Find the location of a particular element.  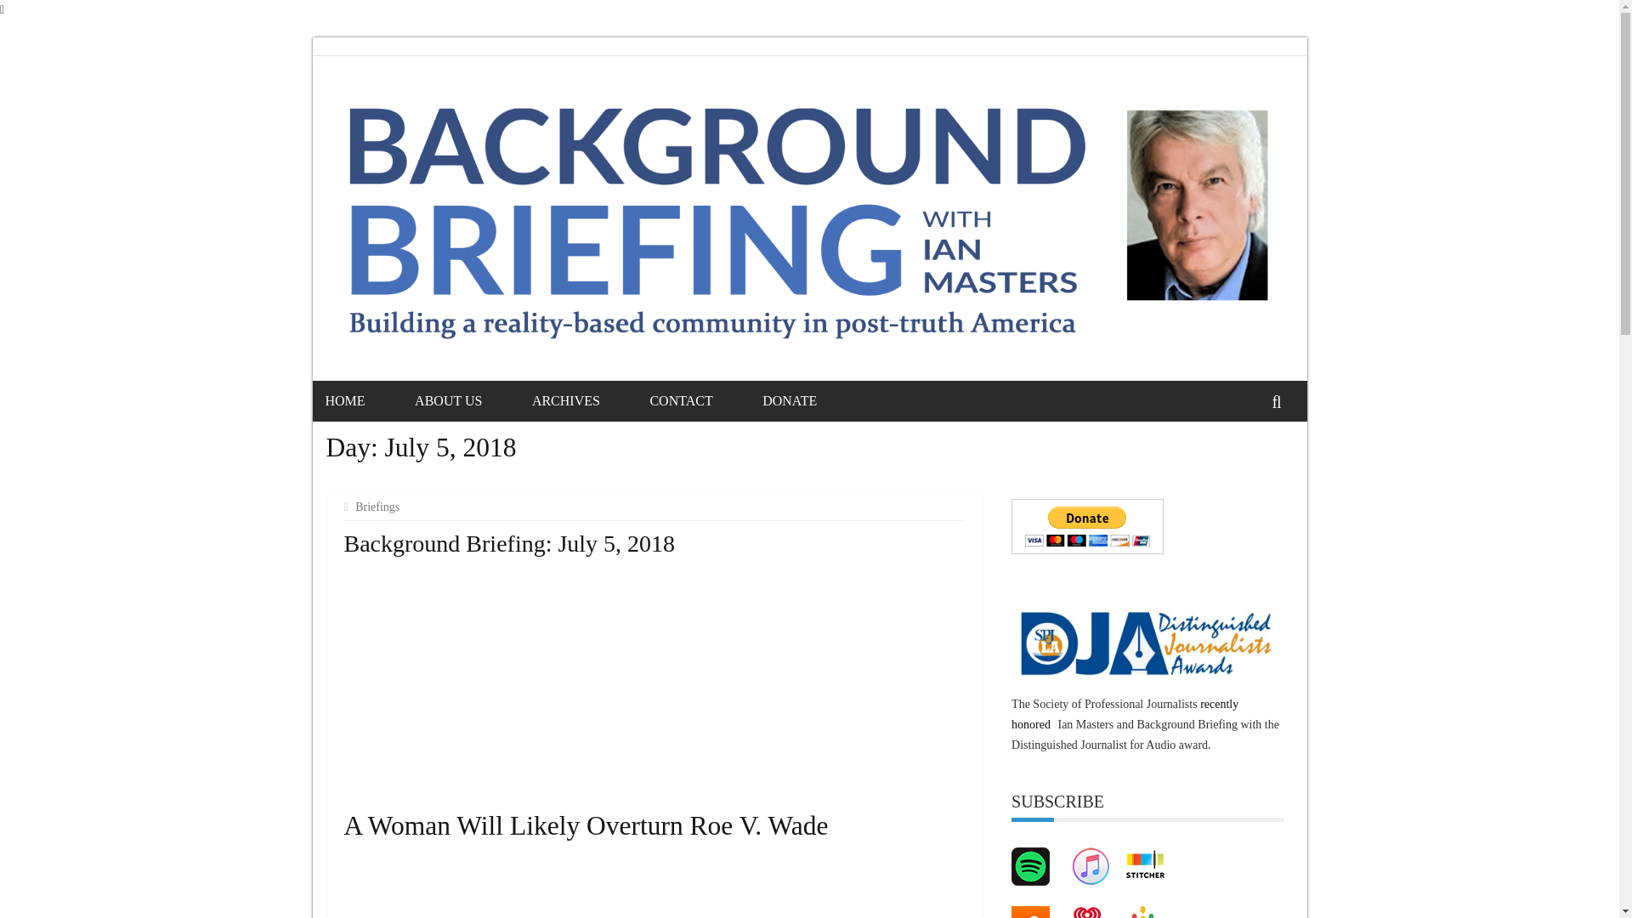

BACKGROUND BRIEFING is located at coordinates (463, 134).